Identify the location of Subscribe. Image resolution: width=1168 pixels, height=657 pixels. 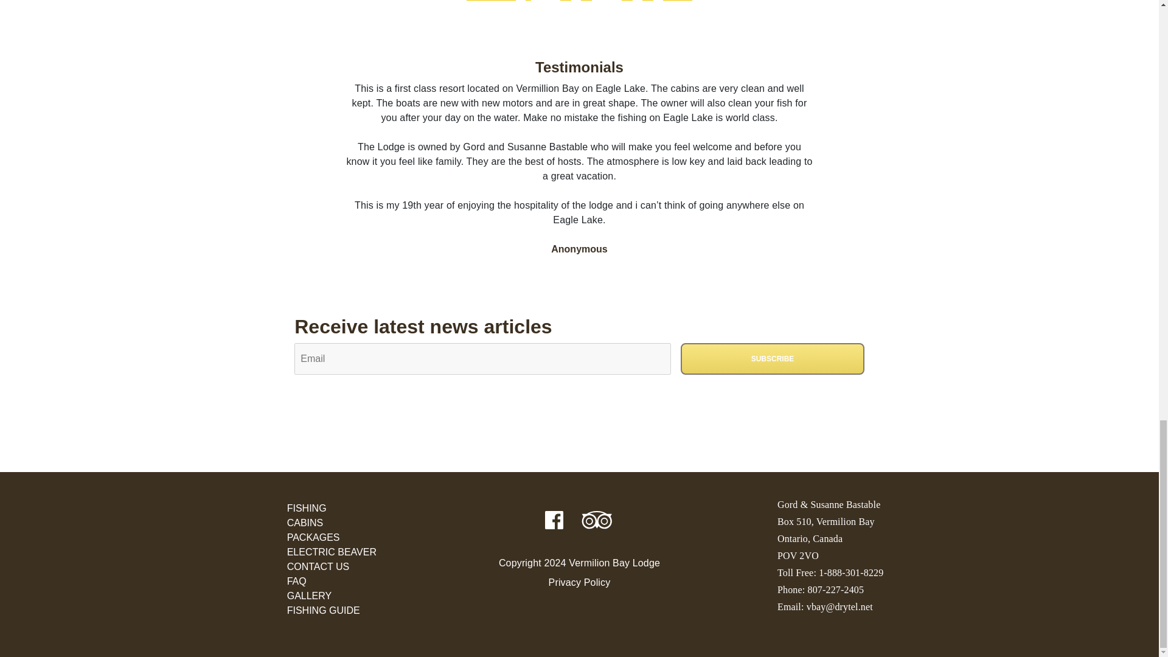
(773, 358).